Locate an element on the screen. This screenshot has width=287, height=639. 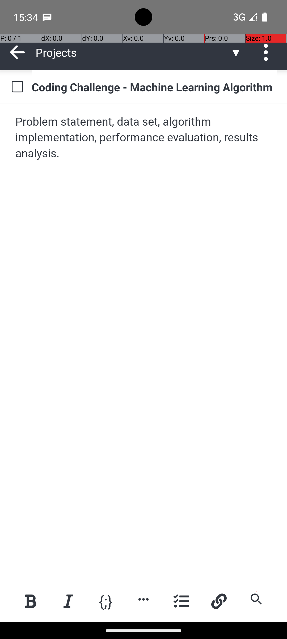
Note editor is located at coordinates (144, 343).